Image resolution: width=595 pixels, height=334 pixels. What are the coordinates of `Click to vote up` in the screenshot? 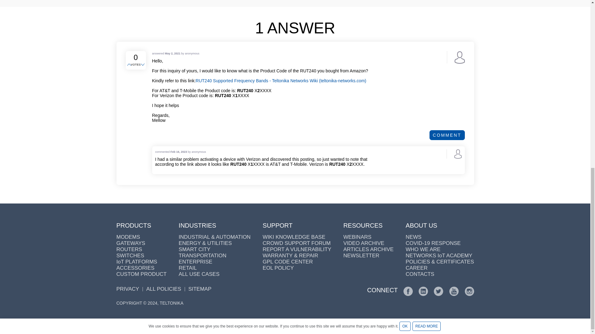 It's located at (130, 65).